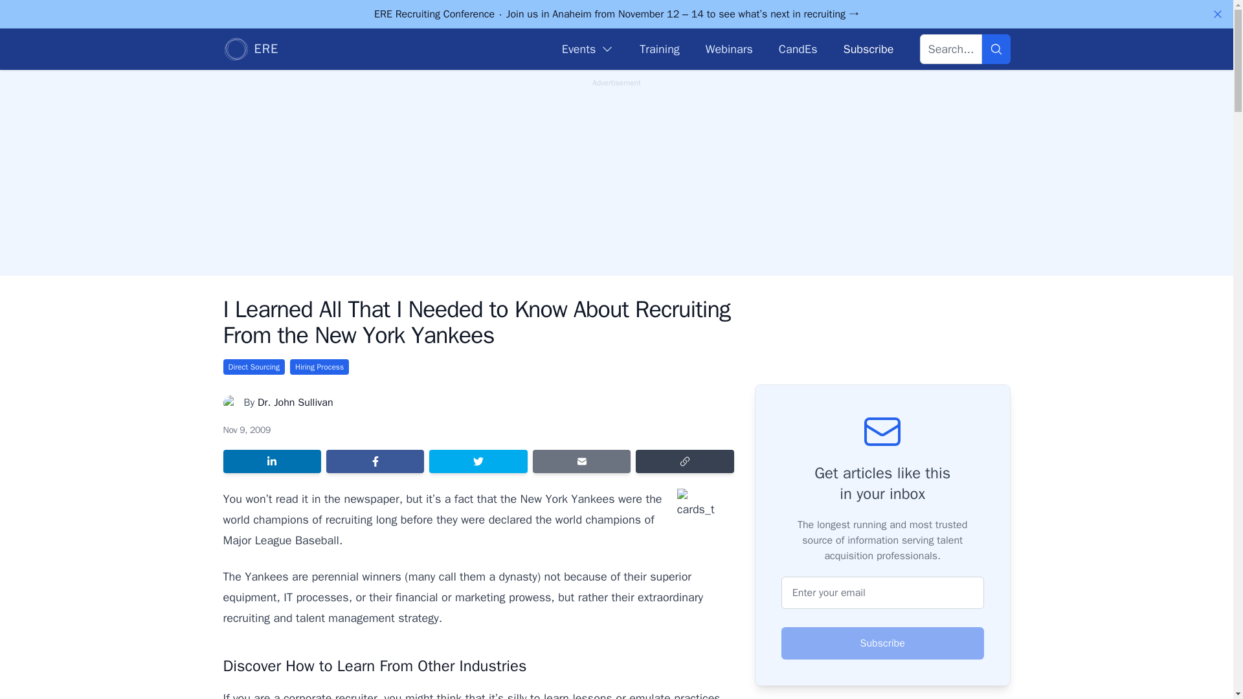 This screenshot has height=699, width=1243. What do you see at coordinates (295, 403) in the screenshot?
I see `Dr. John Sullivan` at bounding box center [295, 403].